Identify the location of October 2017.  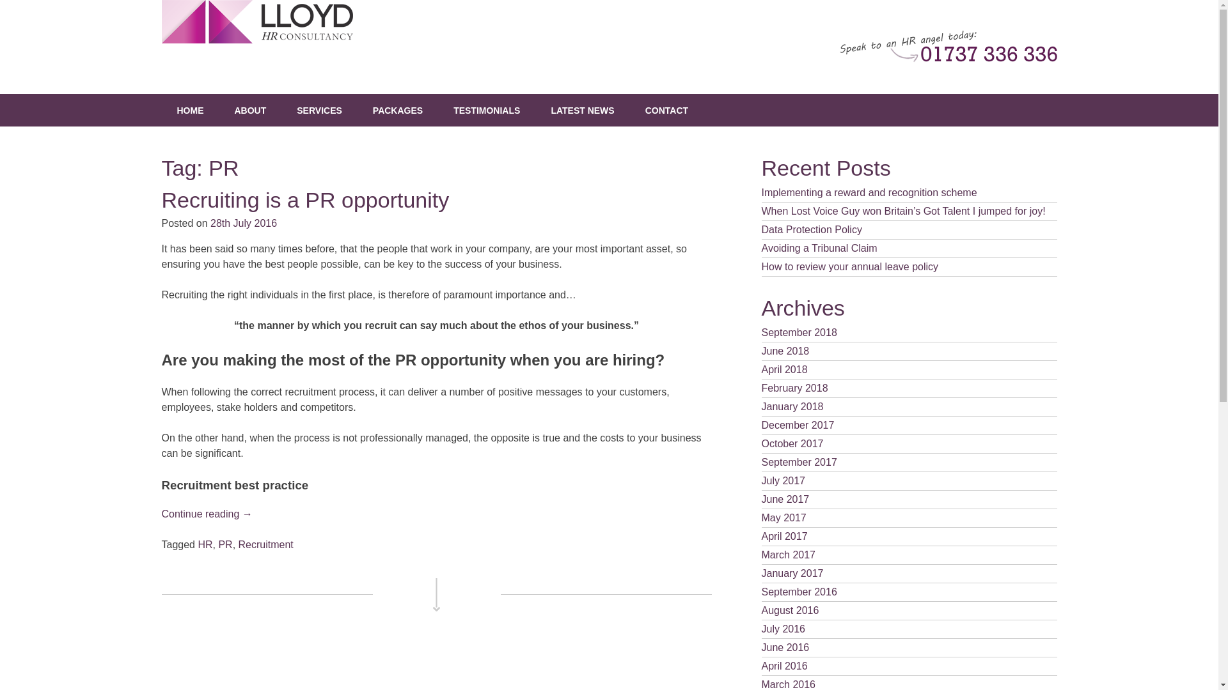
(908, 444).